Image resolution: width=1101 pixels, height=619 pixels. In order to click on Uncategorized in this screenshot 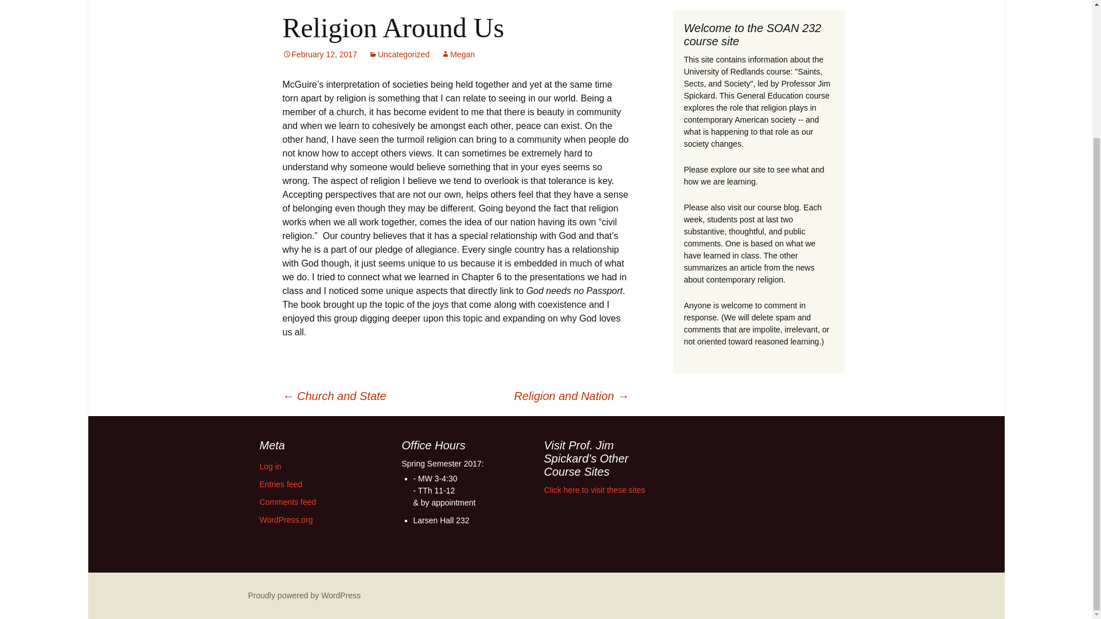, I will do `click(399, 54)`.